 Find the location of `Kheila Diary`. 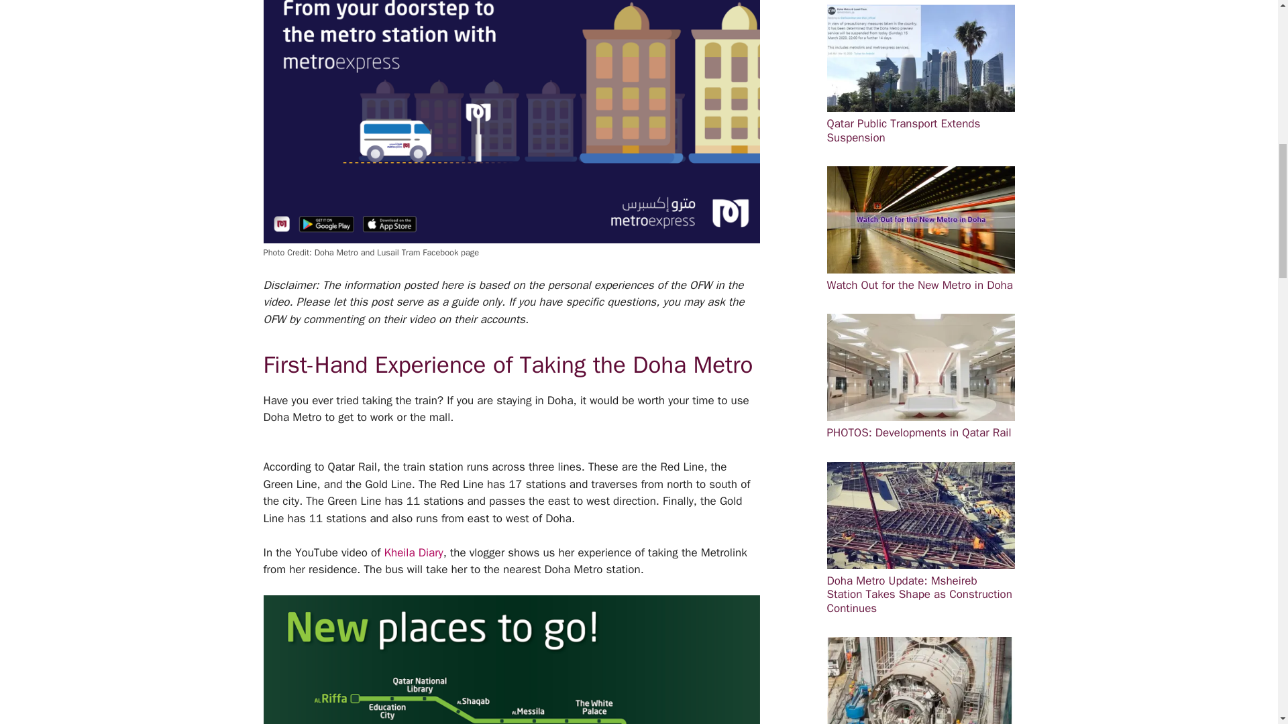

Kheila Diary is located at coordinates (413, 552).